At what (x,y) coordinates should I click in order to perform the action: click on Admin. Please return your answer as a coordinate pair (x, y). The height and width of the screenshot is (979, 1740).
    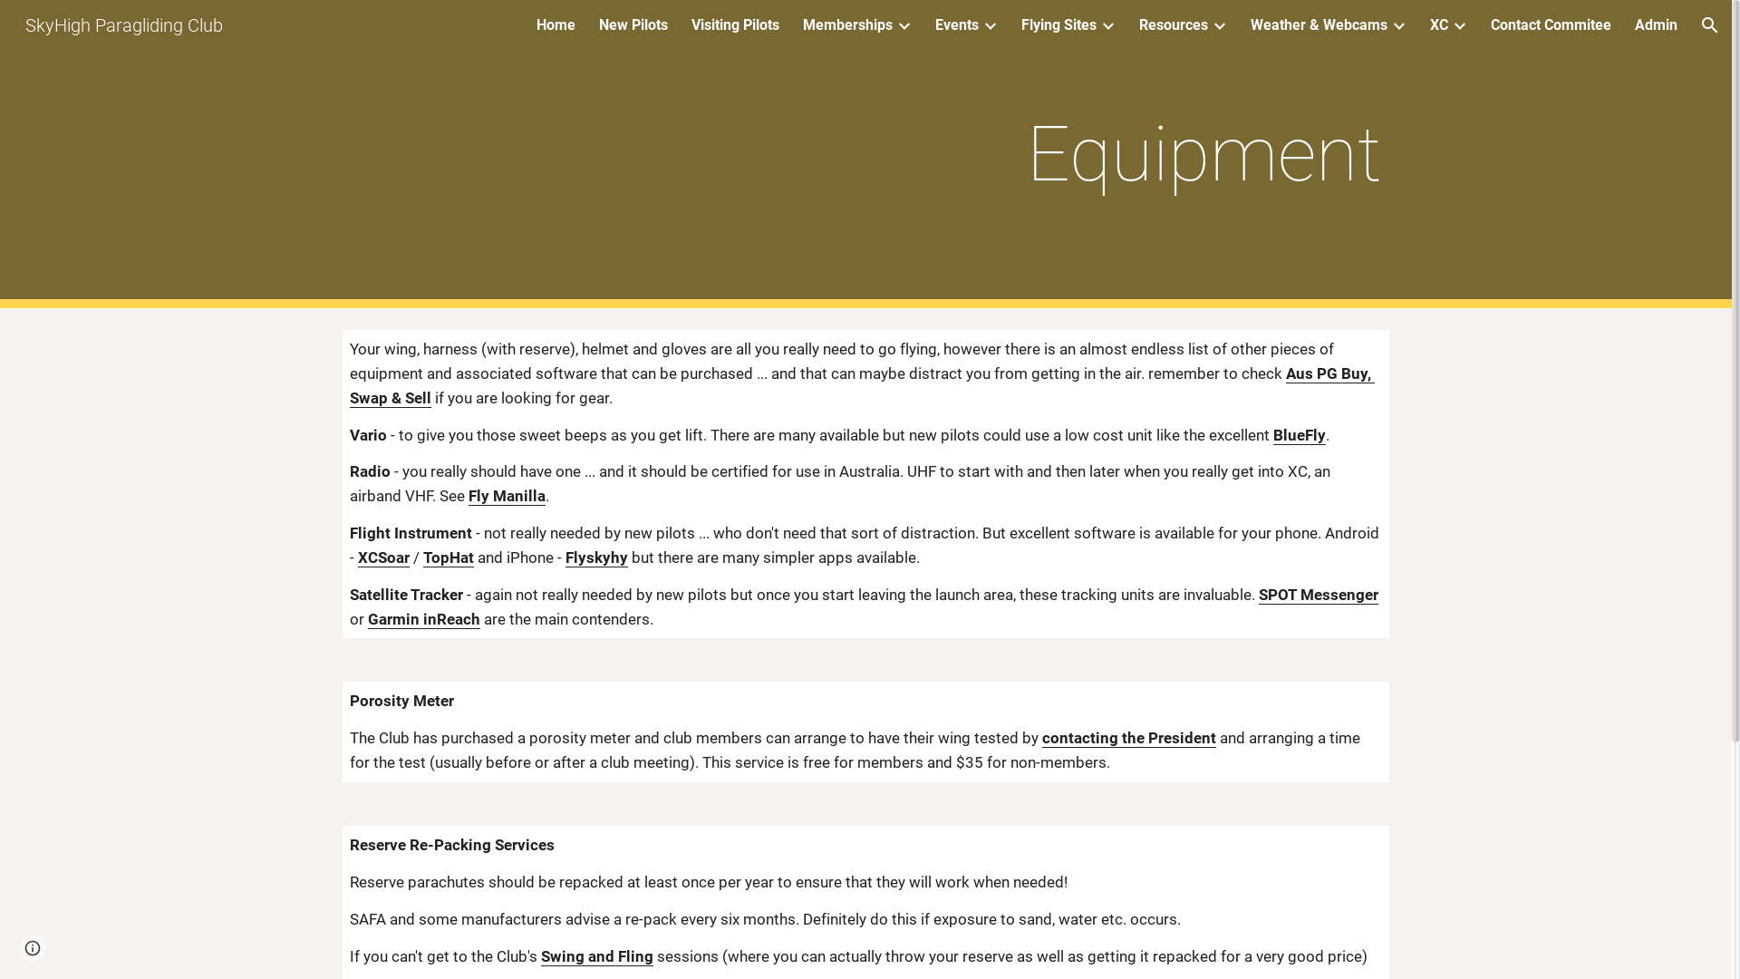
    Looking at the image, I should click on (1657, 25).